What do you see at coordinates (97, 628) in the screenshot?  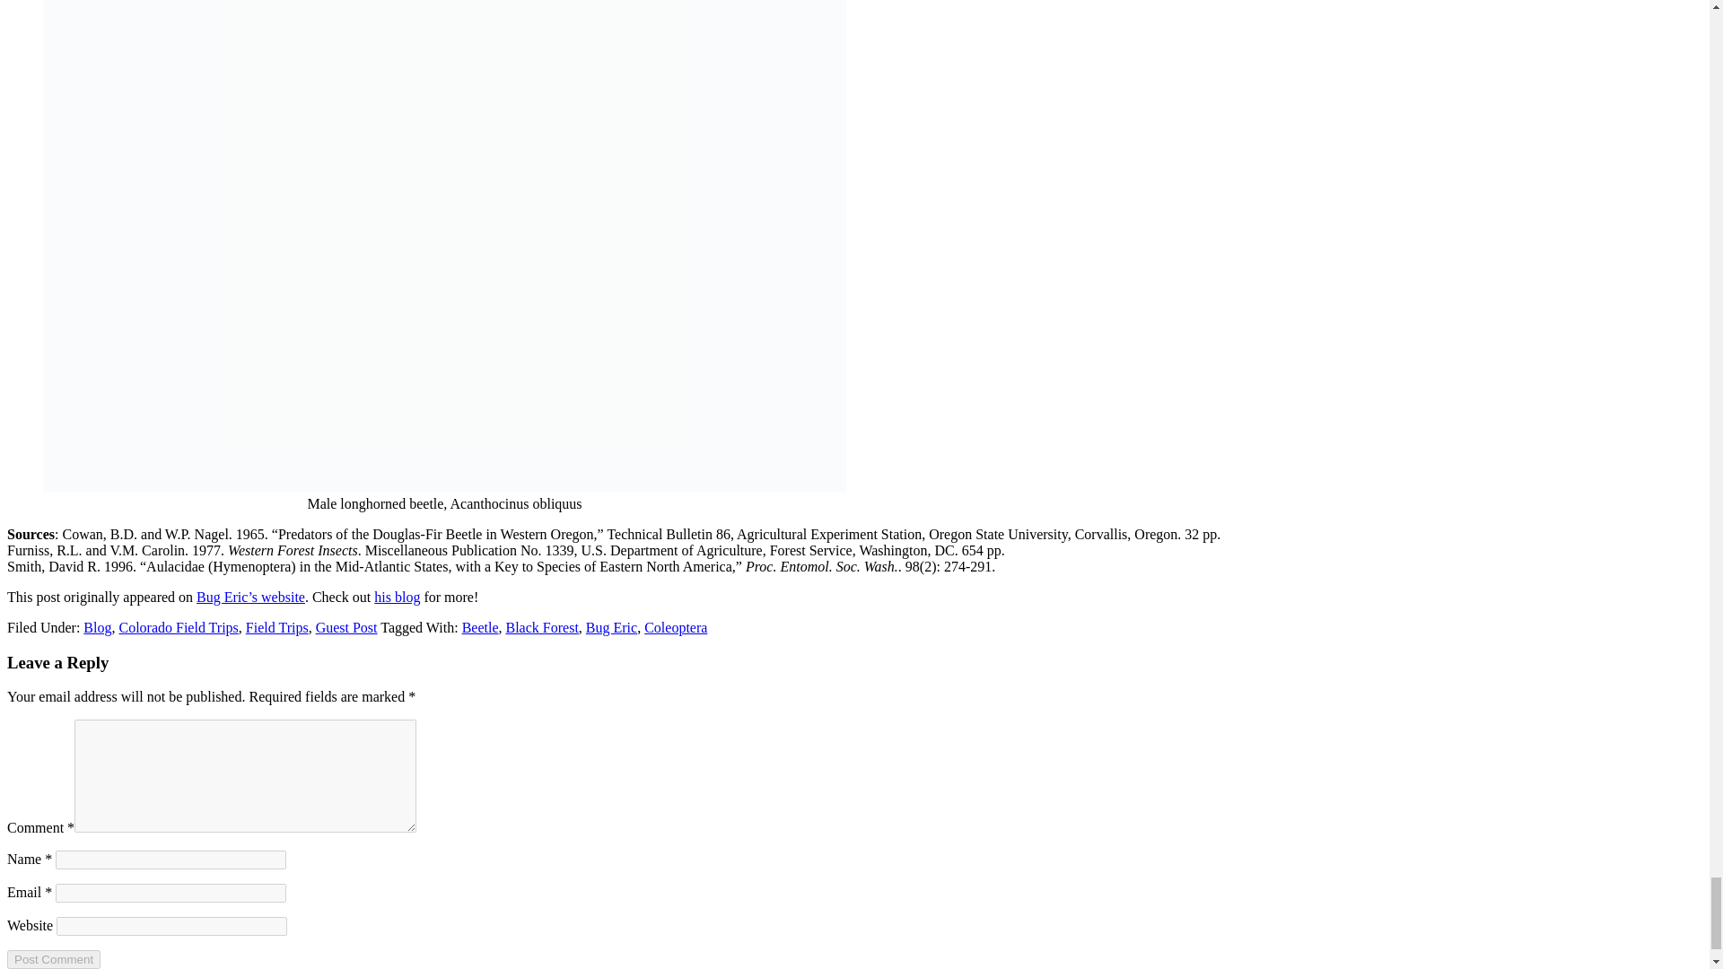 I see `Blog` at bounding box center [97, 628].